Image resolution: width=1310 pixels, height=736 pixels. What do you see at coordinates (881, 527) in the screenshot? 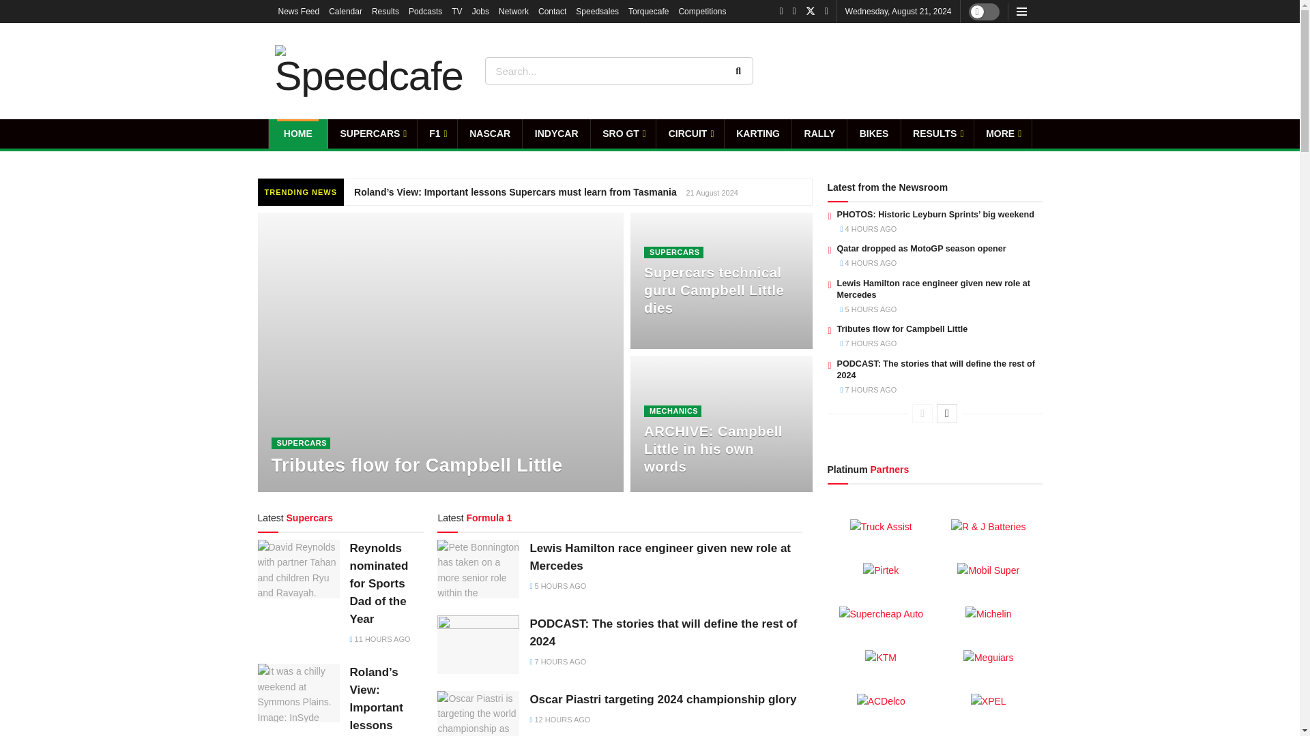
I see `Truck Assist` at bounding box center [881, 527].